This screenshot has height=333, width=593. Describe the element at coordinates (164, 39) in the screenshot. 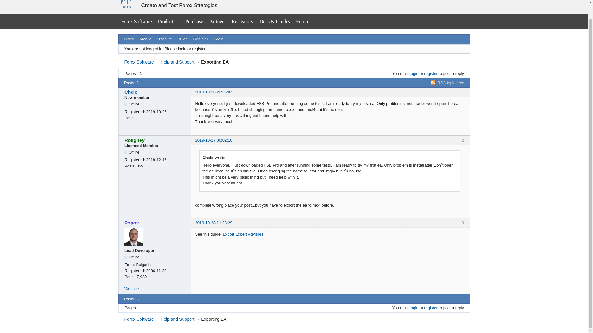

I see `User list` at that location.